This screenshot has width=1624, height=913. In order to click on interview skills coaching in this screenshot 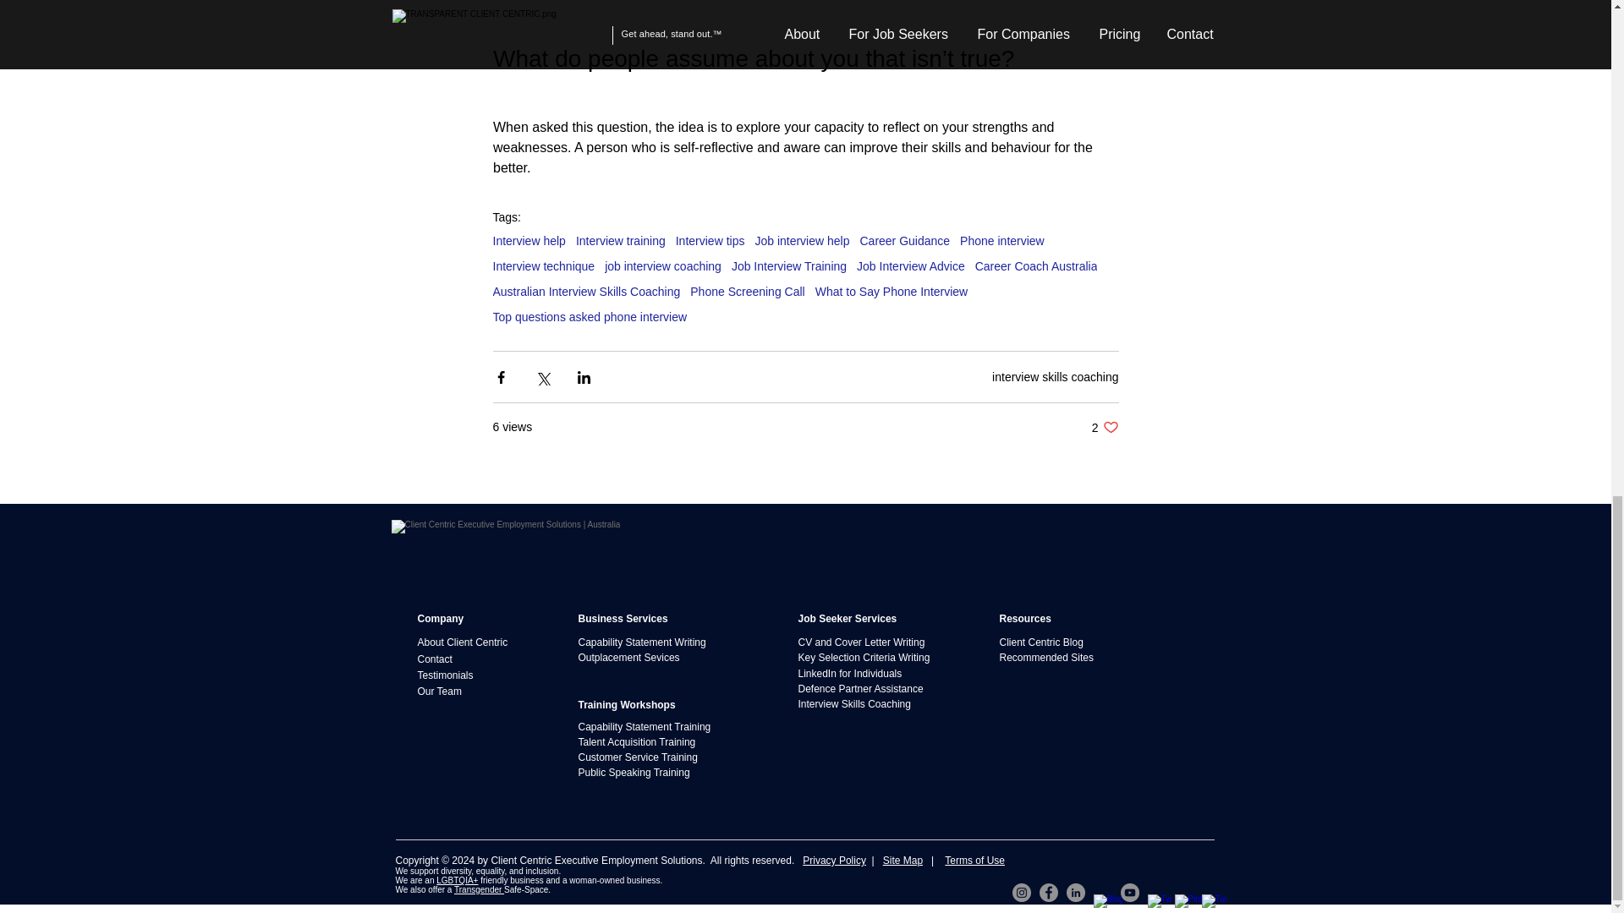, I will do `click(458, 675)`.